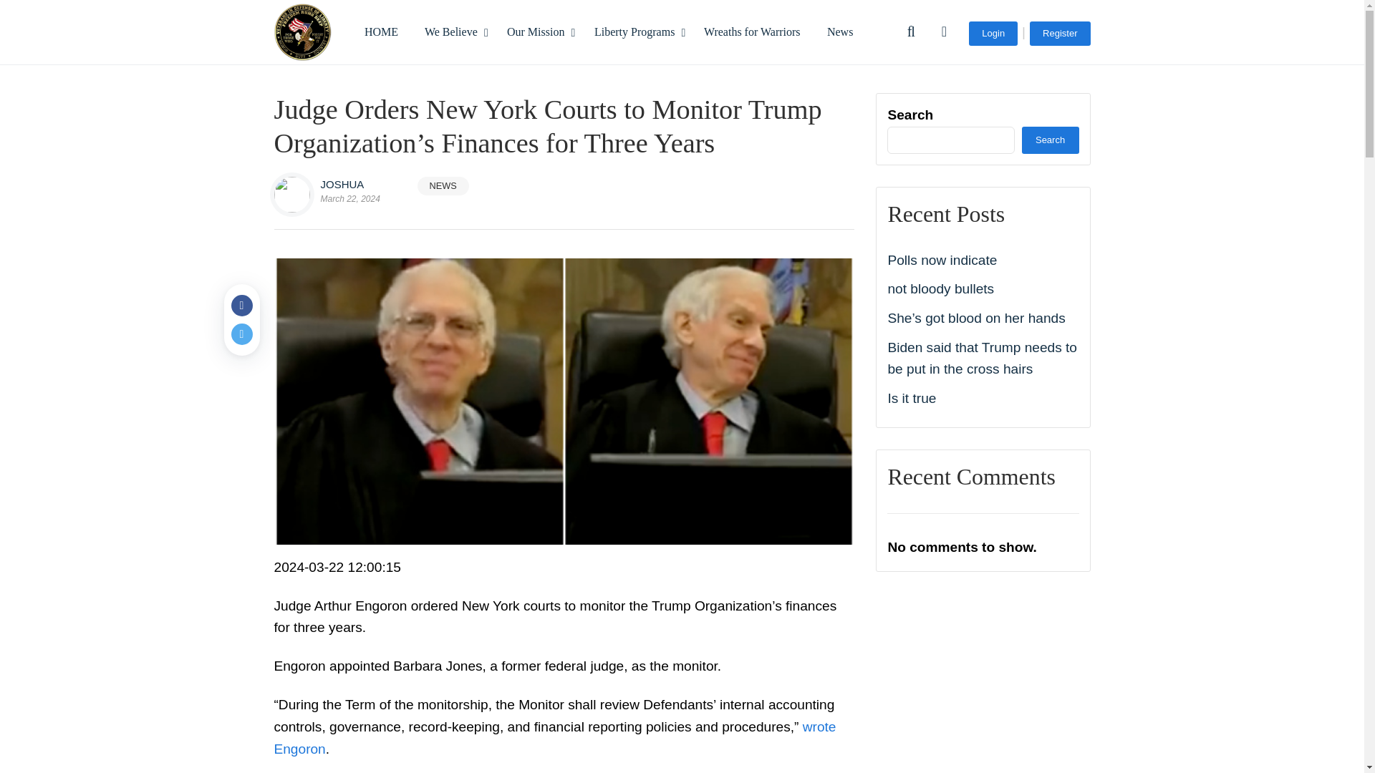  I want to click on HOME, so click(380, 31).